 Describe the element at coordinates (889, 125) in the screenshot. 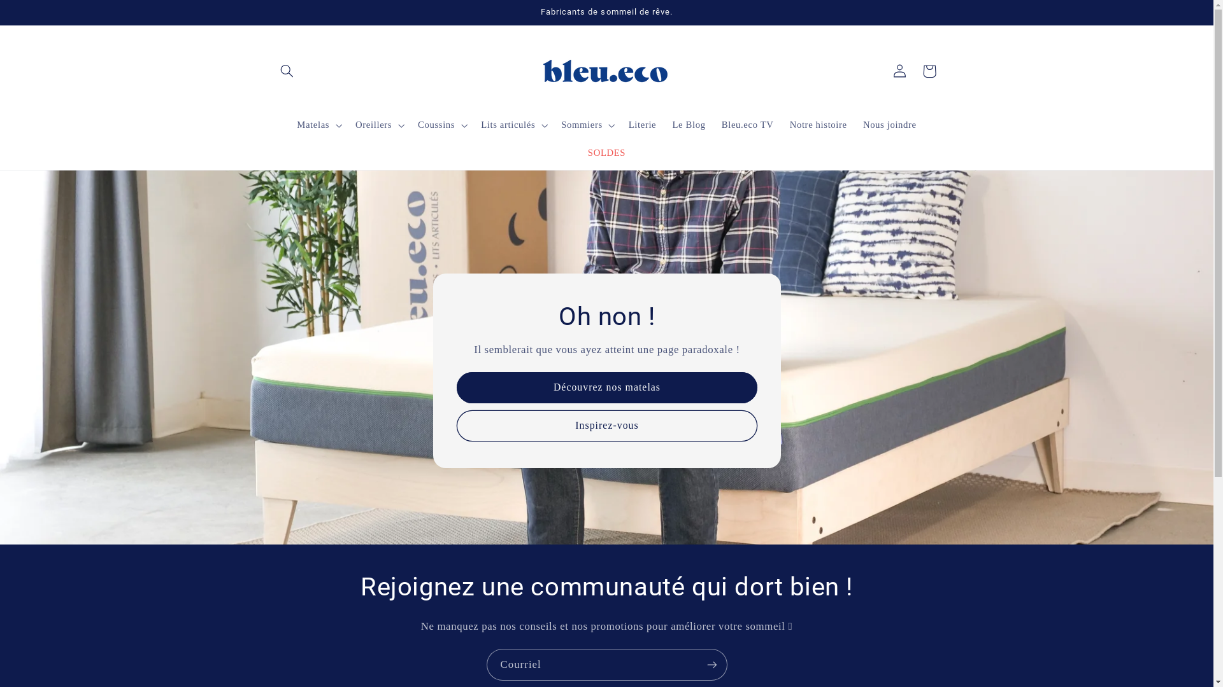

I see `Nous joindre` at that location.